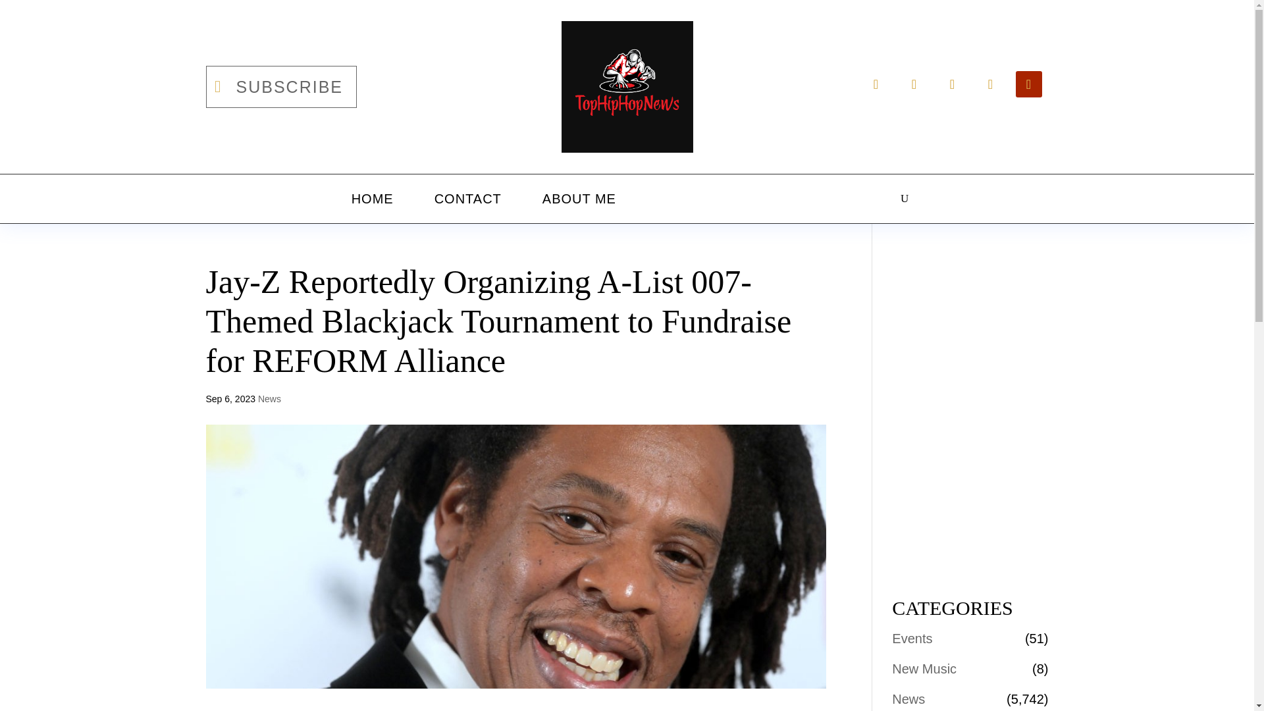 The width and height of the screenshot is (1264, 711). I want to click on Follow on Facebook, so click(875, 84).